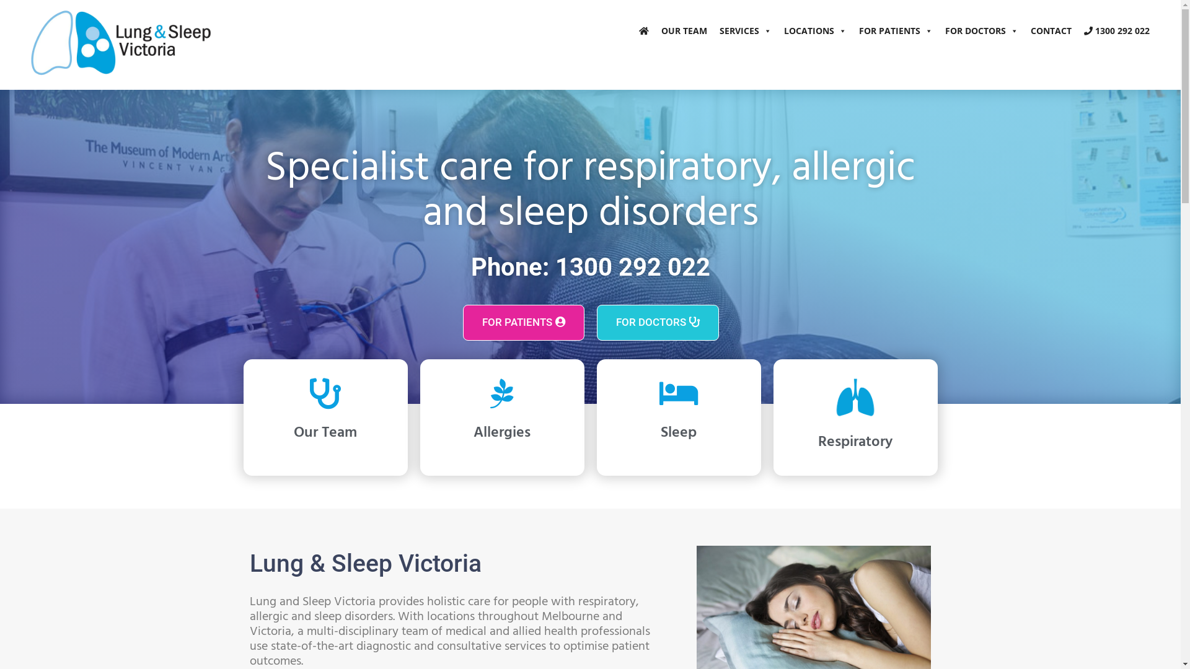 The image size is (1190, 669). I want to click on Allergies, so click(502, 433).